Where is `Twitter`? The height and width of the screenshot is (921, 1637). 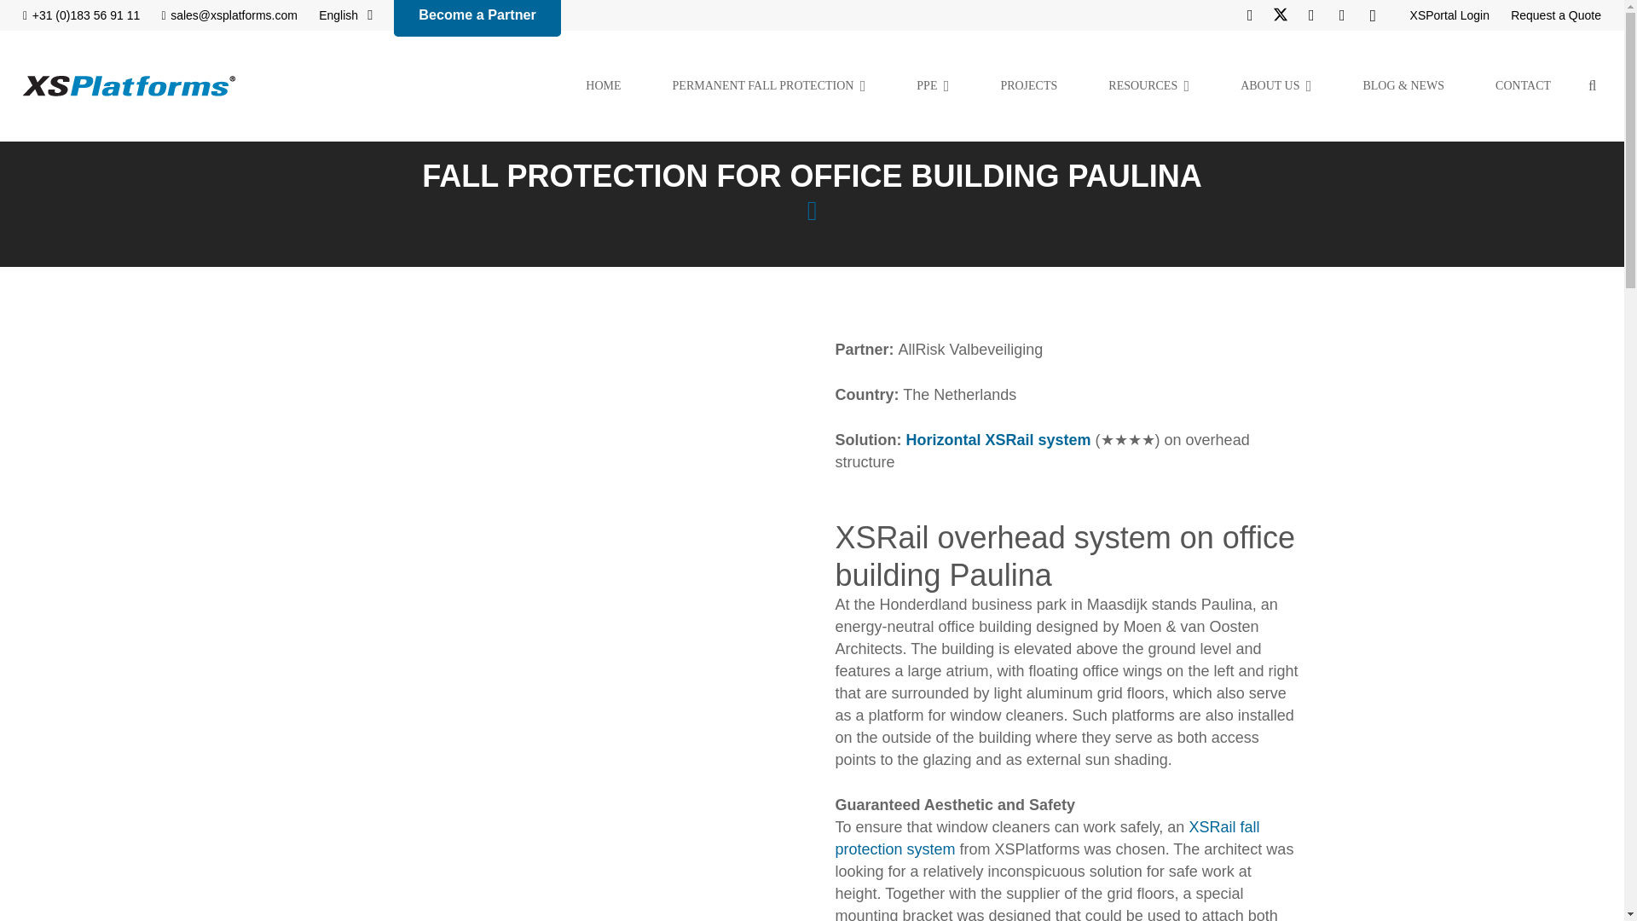 Twitter is located at coordinates (1281, 15).